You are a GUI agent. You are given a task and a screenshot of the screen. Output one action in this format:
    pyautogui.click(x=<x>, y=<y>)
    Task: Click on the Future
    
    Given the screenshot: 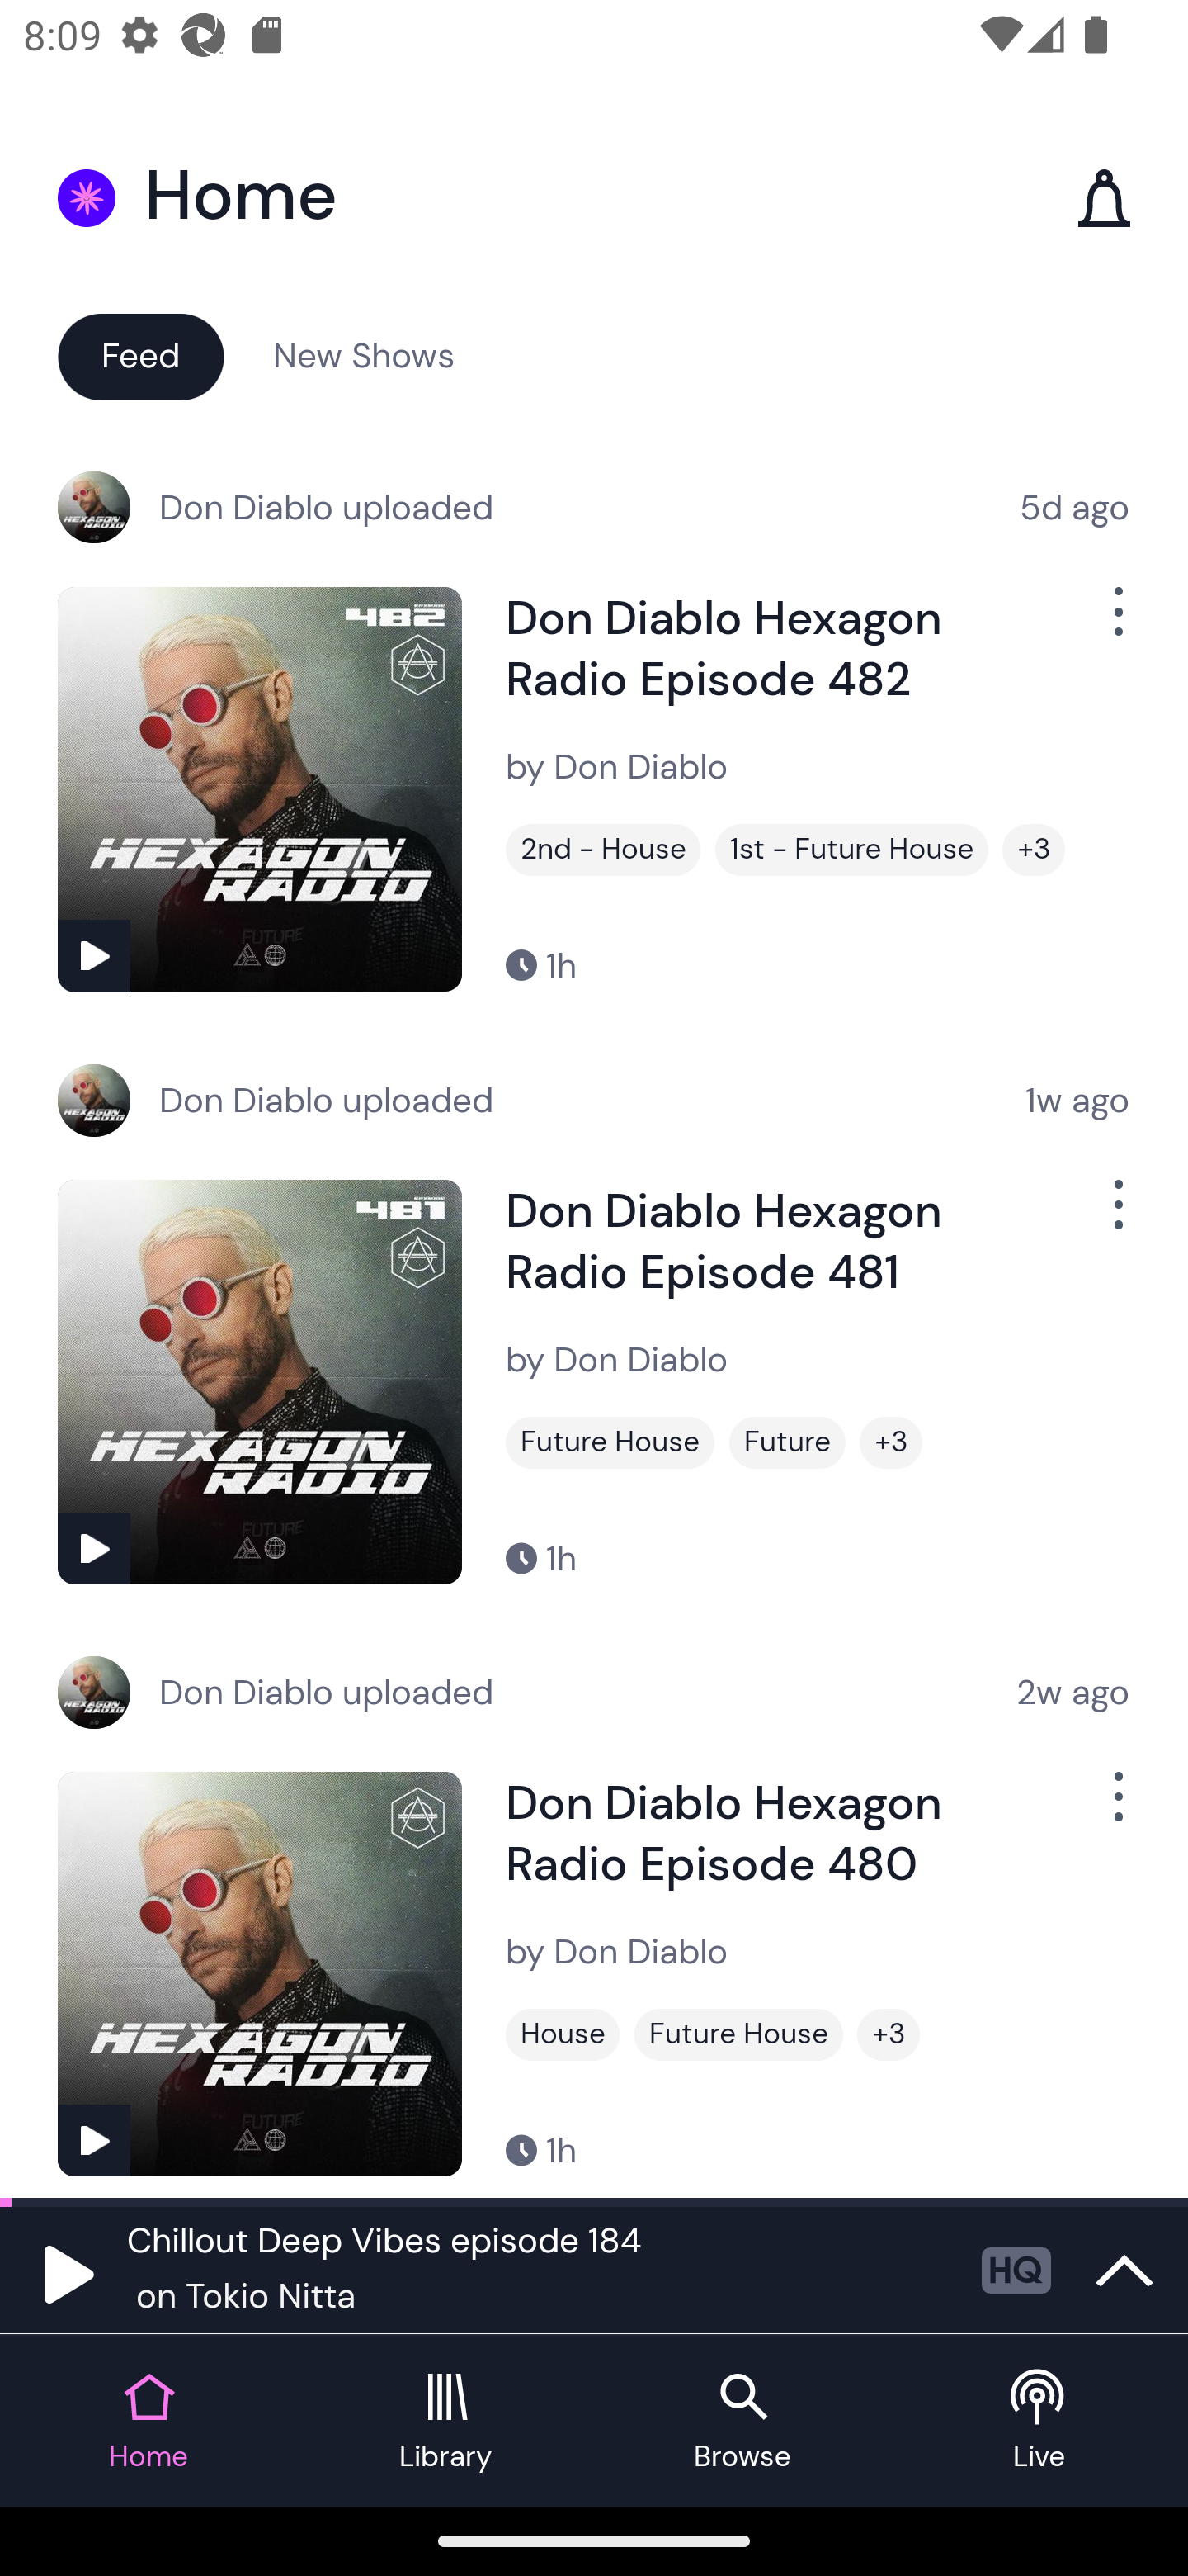 What is the action you would take?
    pyautogui.click(x=787, y=1442)
    